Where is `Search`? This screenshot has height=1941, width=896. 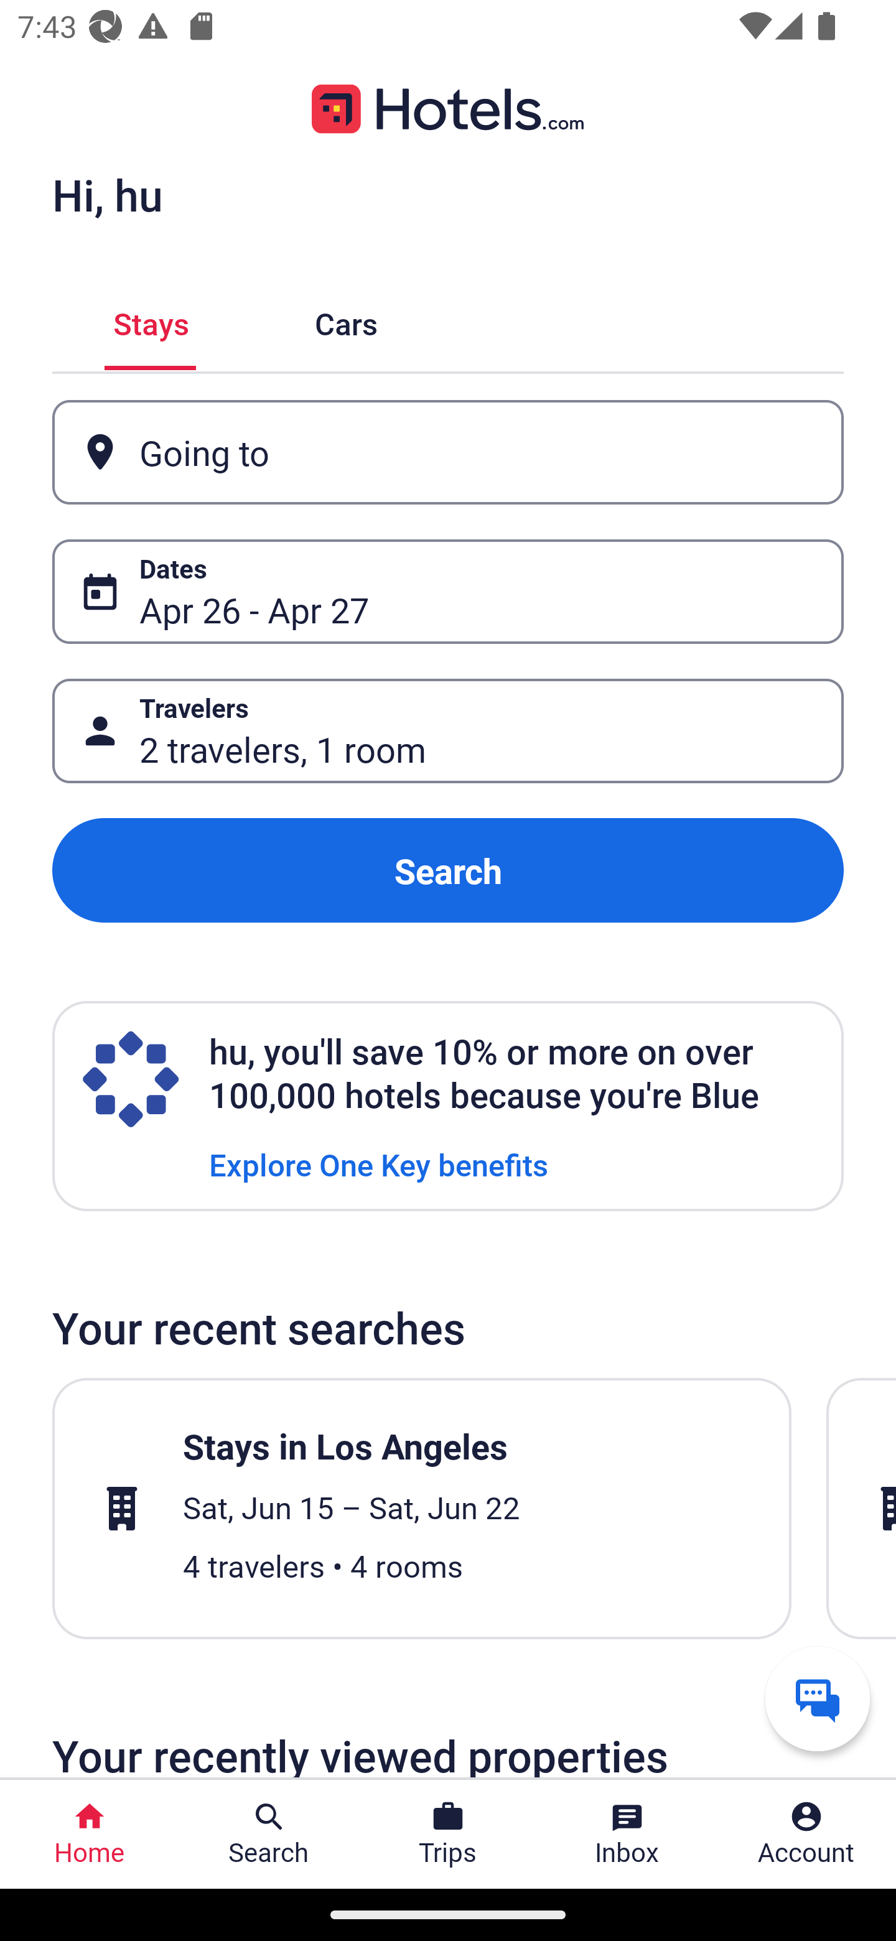
Search is located at coordinates (448, 870).